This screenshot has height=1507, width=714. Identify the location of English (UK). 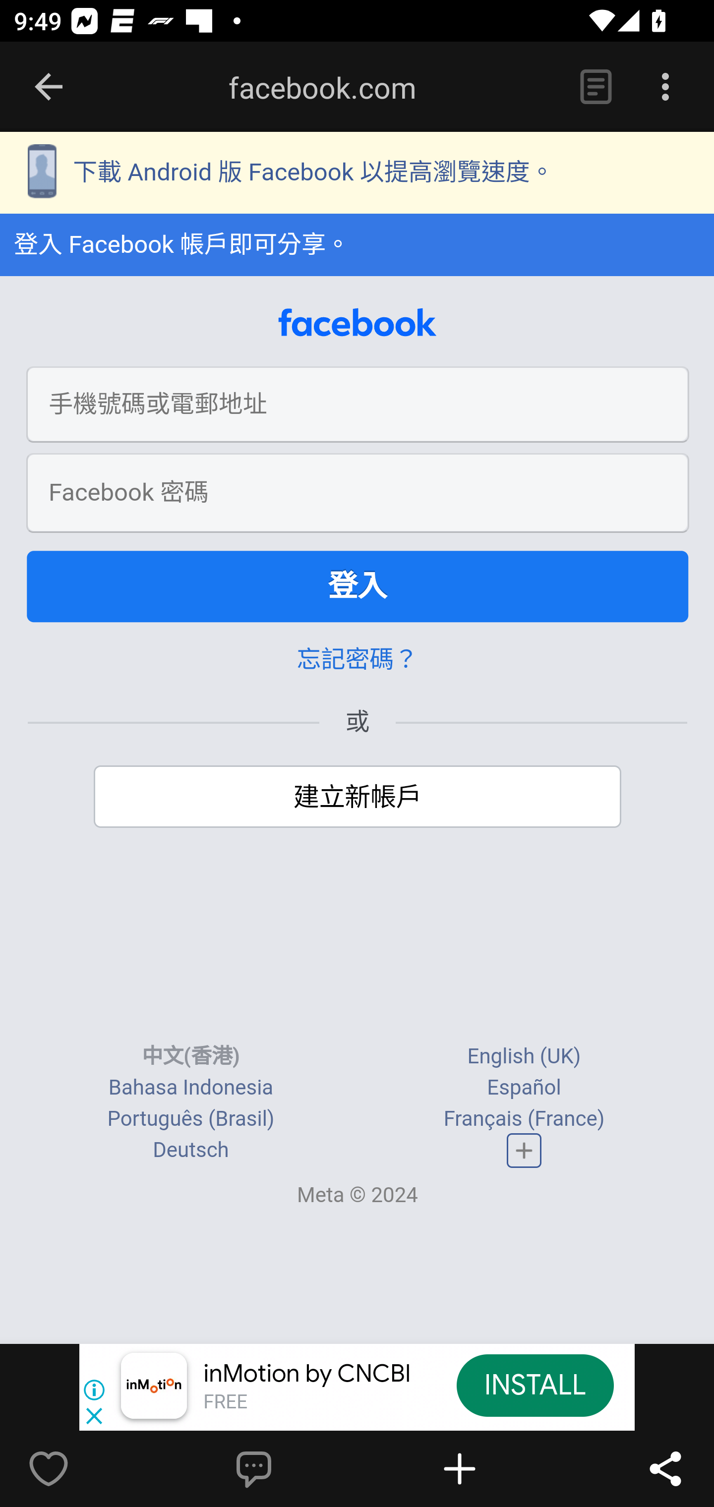
(524, 1057).